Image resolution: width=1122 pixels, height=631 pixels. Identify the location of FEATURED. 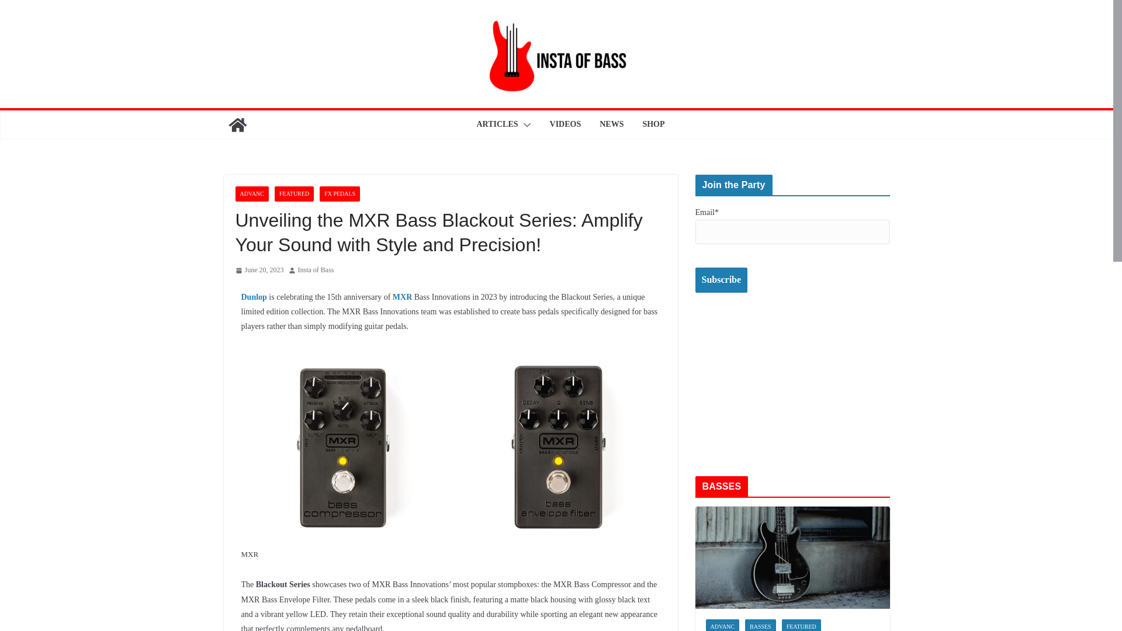
(295, 193).